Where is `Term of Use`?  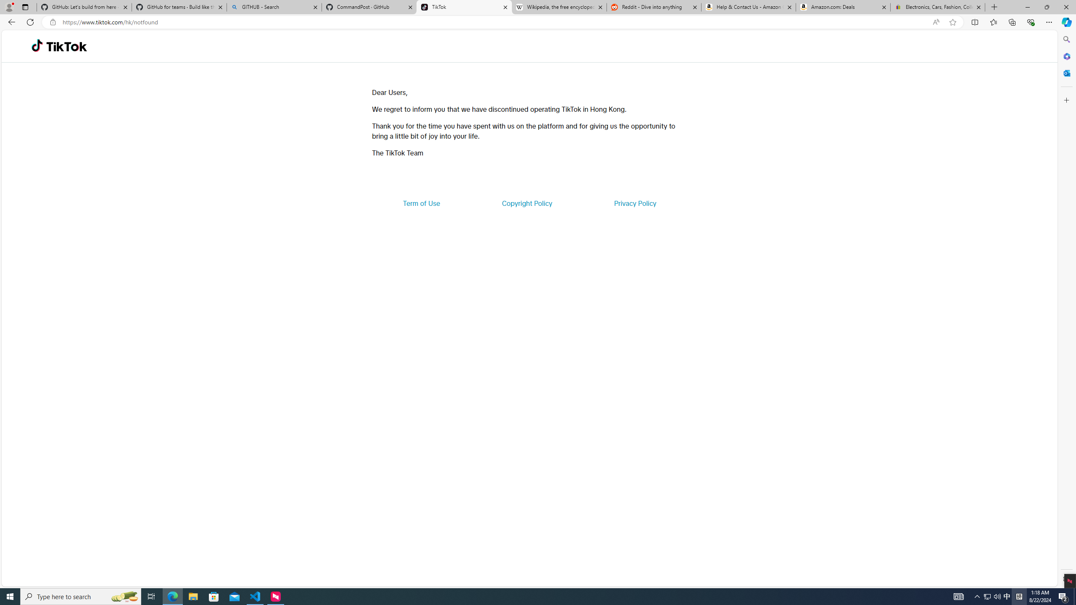
Term of Use is located at coordinates (421, 203).